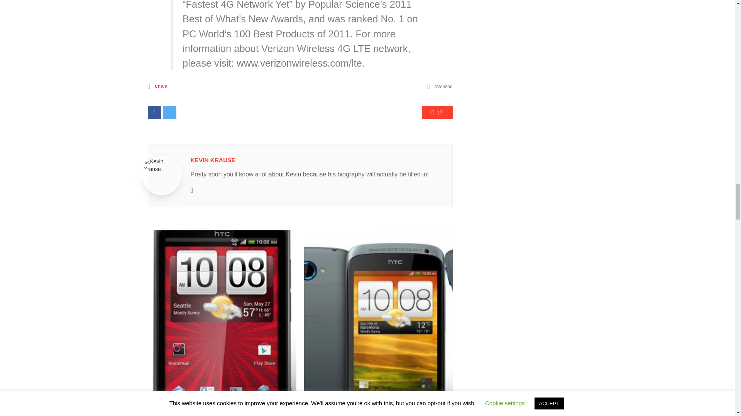  I want to click on Posts by Kevin Krause, so click(213, 160).